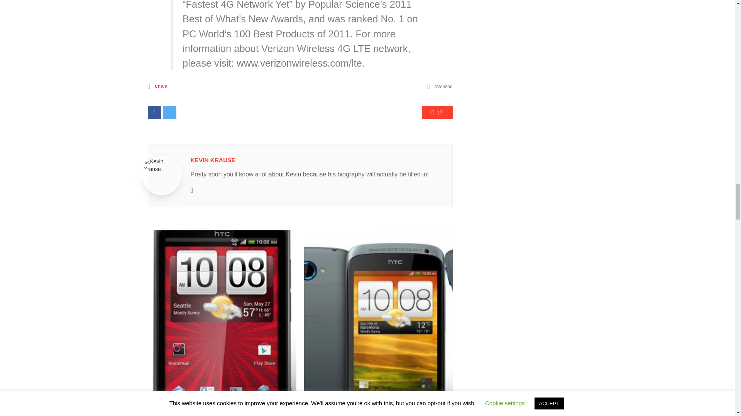  I want to click on Posts by Kevin Krause, so click(213, 160).